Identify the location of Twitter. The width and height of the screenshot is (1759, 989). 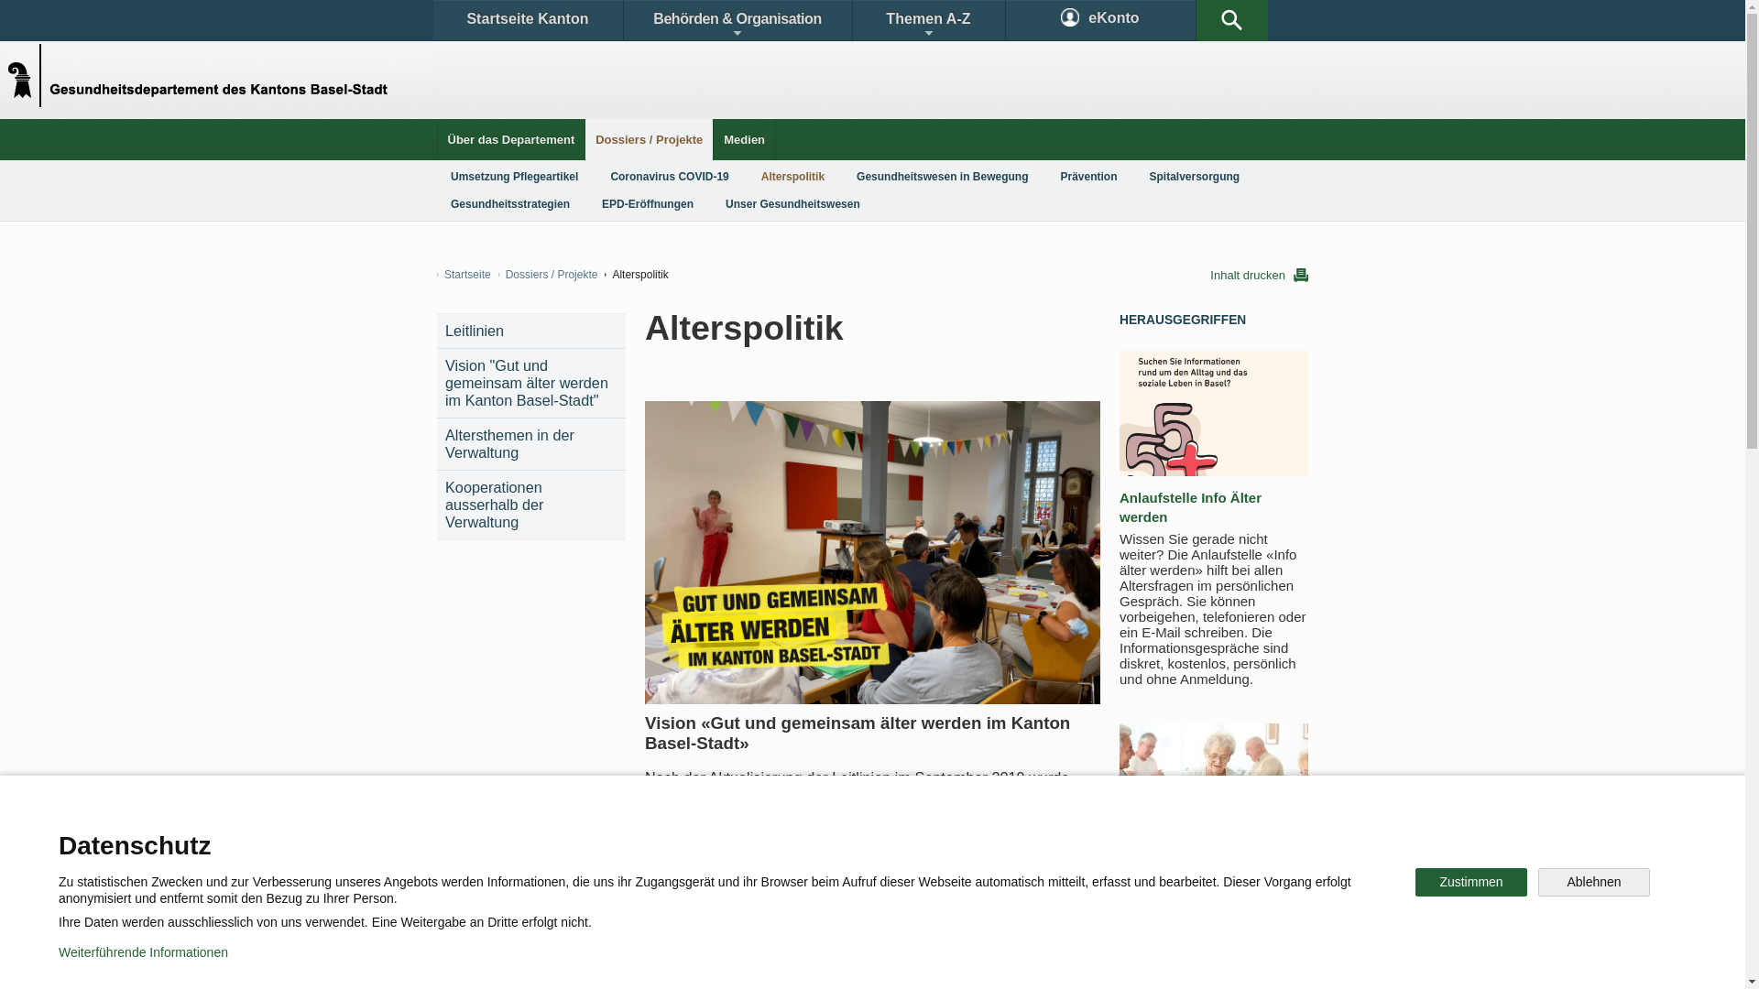
(776, 901).